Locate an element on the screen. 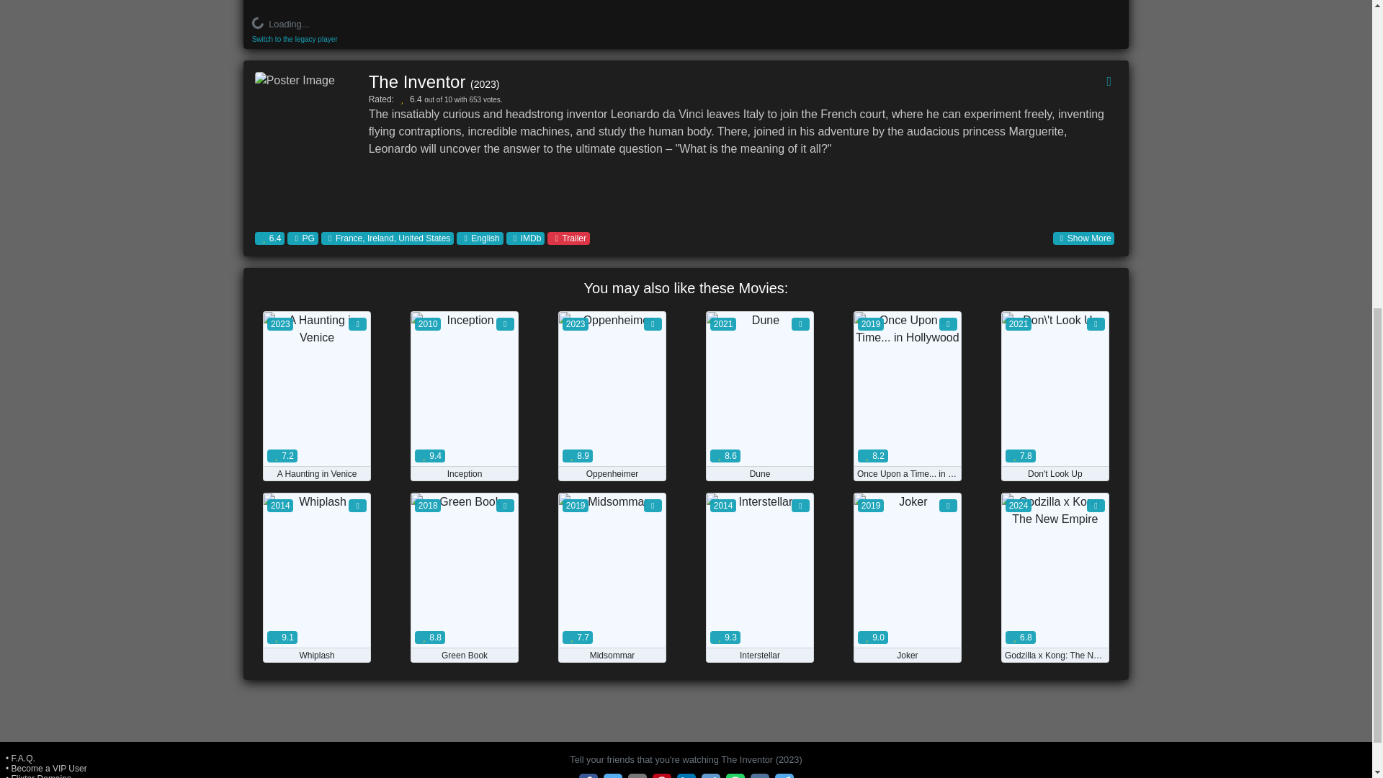 The width and height of the screenshot is (1383, 778). Rated: 8.9 out of 10 with 788,853 votes. is located at coordinates (612, 474).